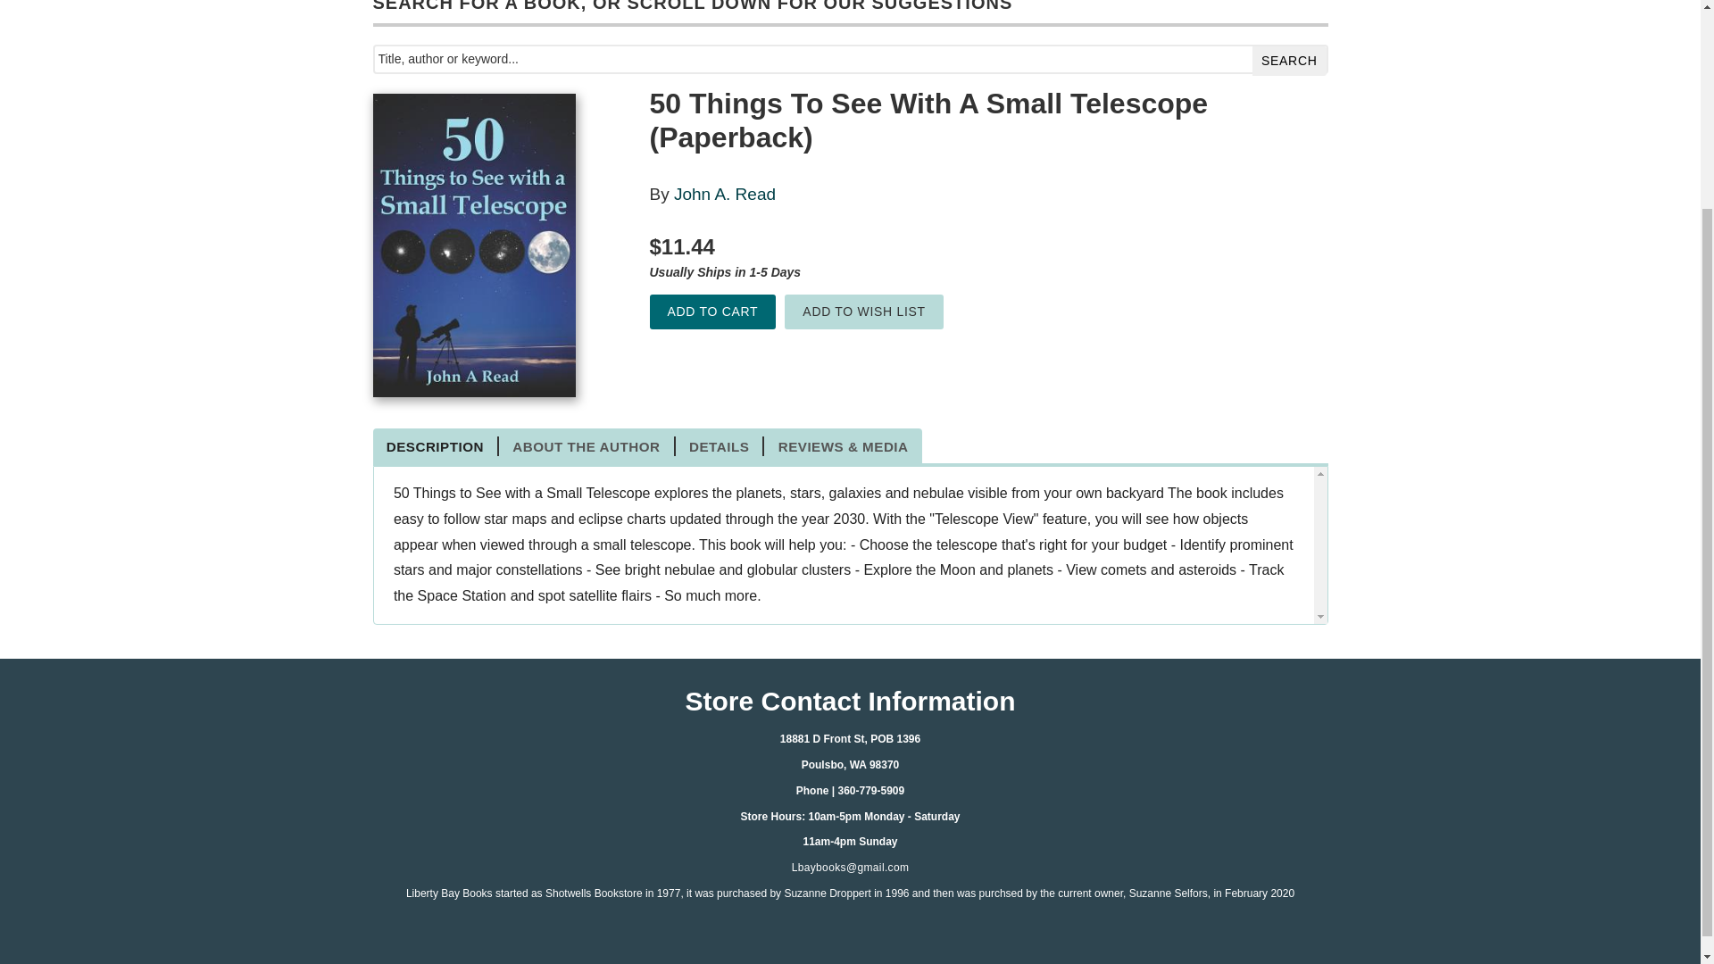 The height and width of the screenshot is (964, 1714). I want to click on ABOUT THE AUTHOR, so click(587, 446).